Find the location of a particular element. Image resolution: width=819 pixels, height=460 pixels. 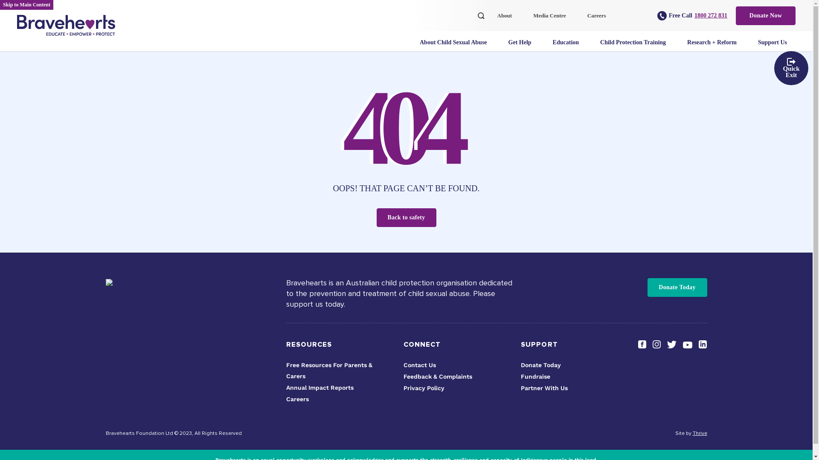

Donate Now is located at coordinates (766, 15).